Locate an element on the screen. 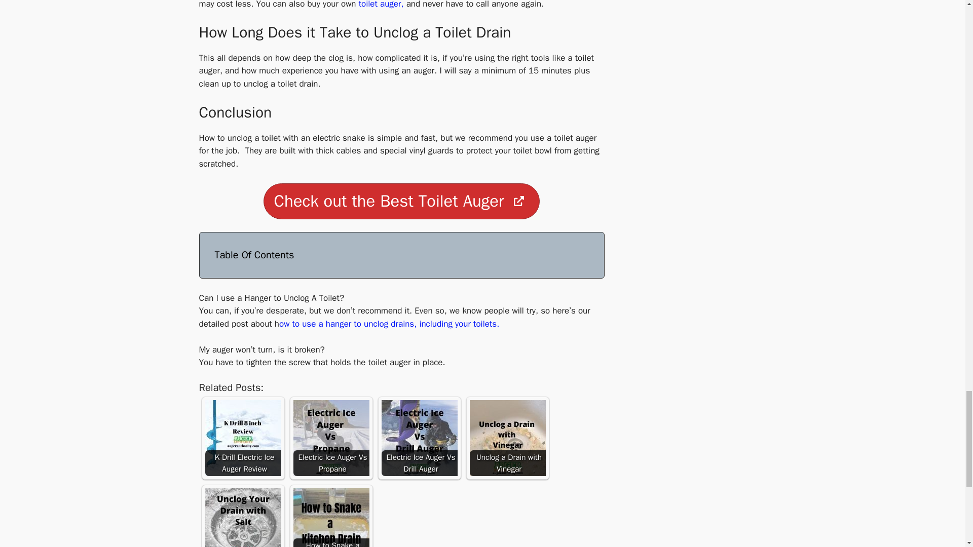 The image size is (973, 547). Check out the Best Toilet Auger is located at coordinates (401, 201).